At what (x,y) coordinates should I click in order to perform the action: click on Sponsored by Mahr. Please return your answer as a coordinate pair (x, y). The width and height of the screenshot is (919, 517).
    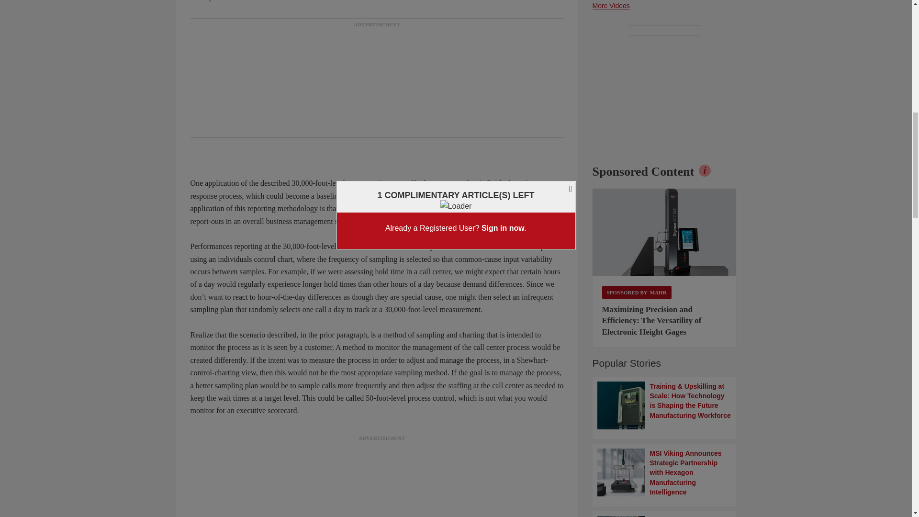
    Looking at the image, I should click on (637, 292).